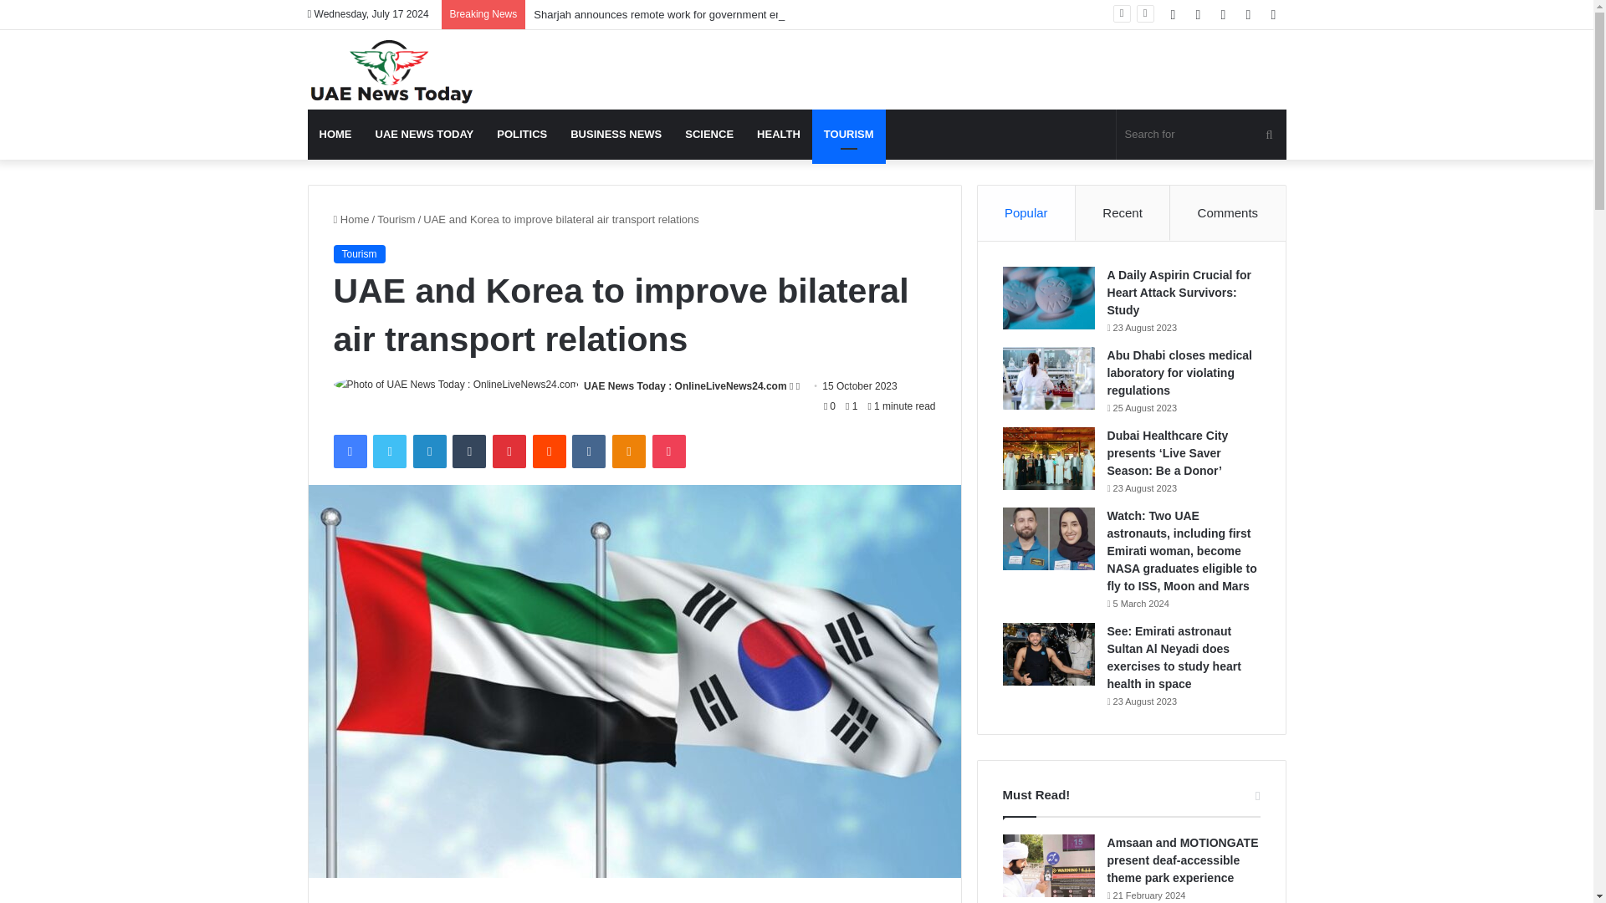 This screenshot has width=1606, height=903. What do you see at coordinates (1201, 134) in the screenshot?
I see `Search for` at bounding box center [1201, 134].